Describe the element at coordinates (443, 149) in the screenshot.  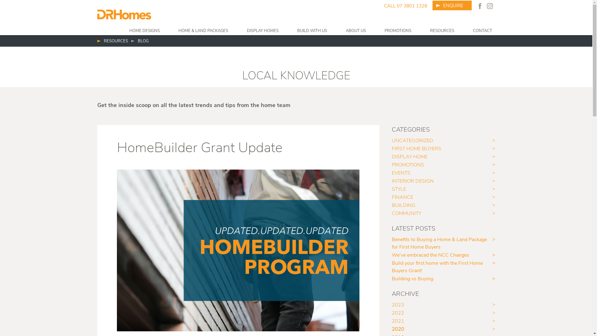
I see `FIRST HOME BUYERS` at that location.